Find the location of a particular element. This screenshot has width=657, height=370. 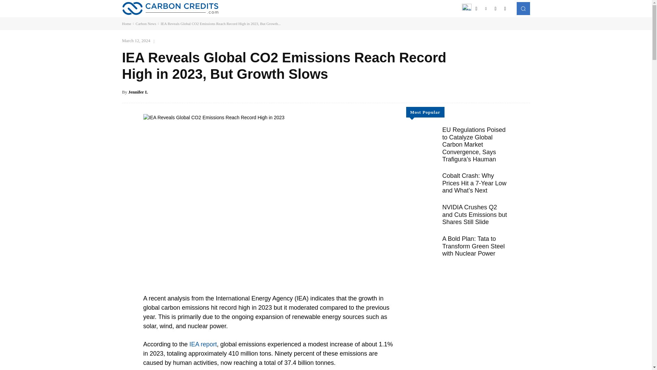

View all posts in Carbon News is located at coordinates (146, 23).